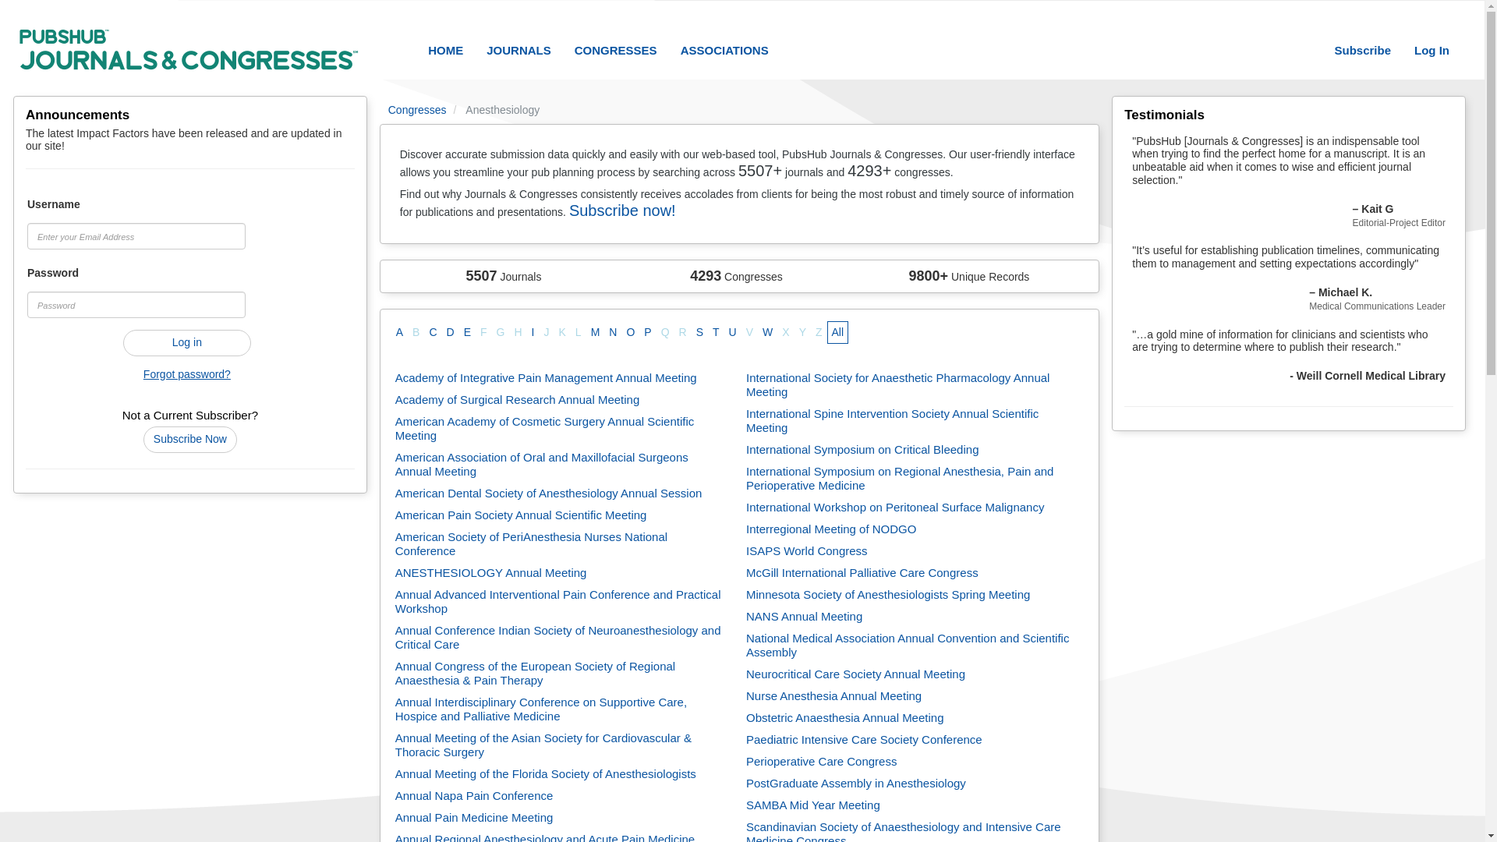  I want to click on Log In, so click(1432, 50).